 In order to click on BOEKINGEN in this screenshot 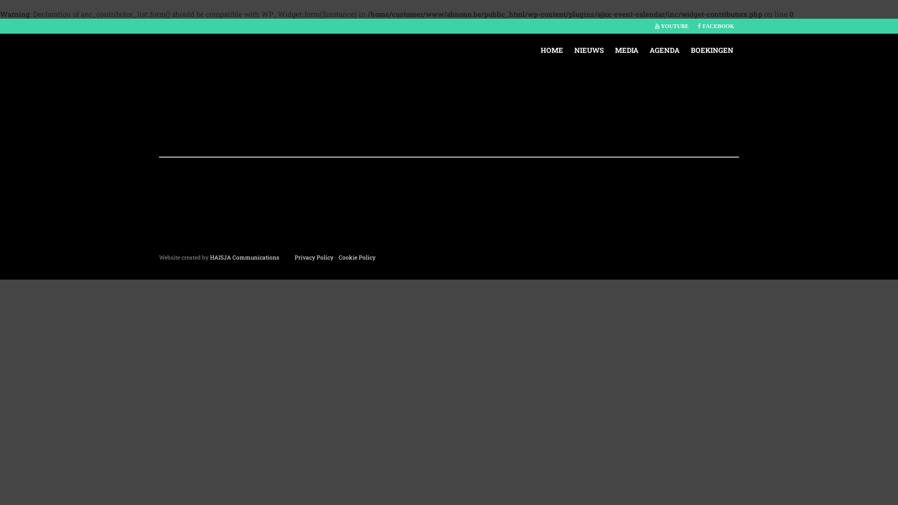, I will do `click(712, 50)`.